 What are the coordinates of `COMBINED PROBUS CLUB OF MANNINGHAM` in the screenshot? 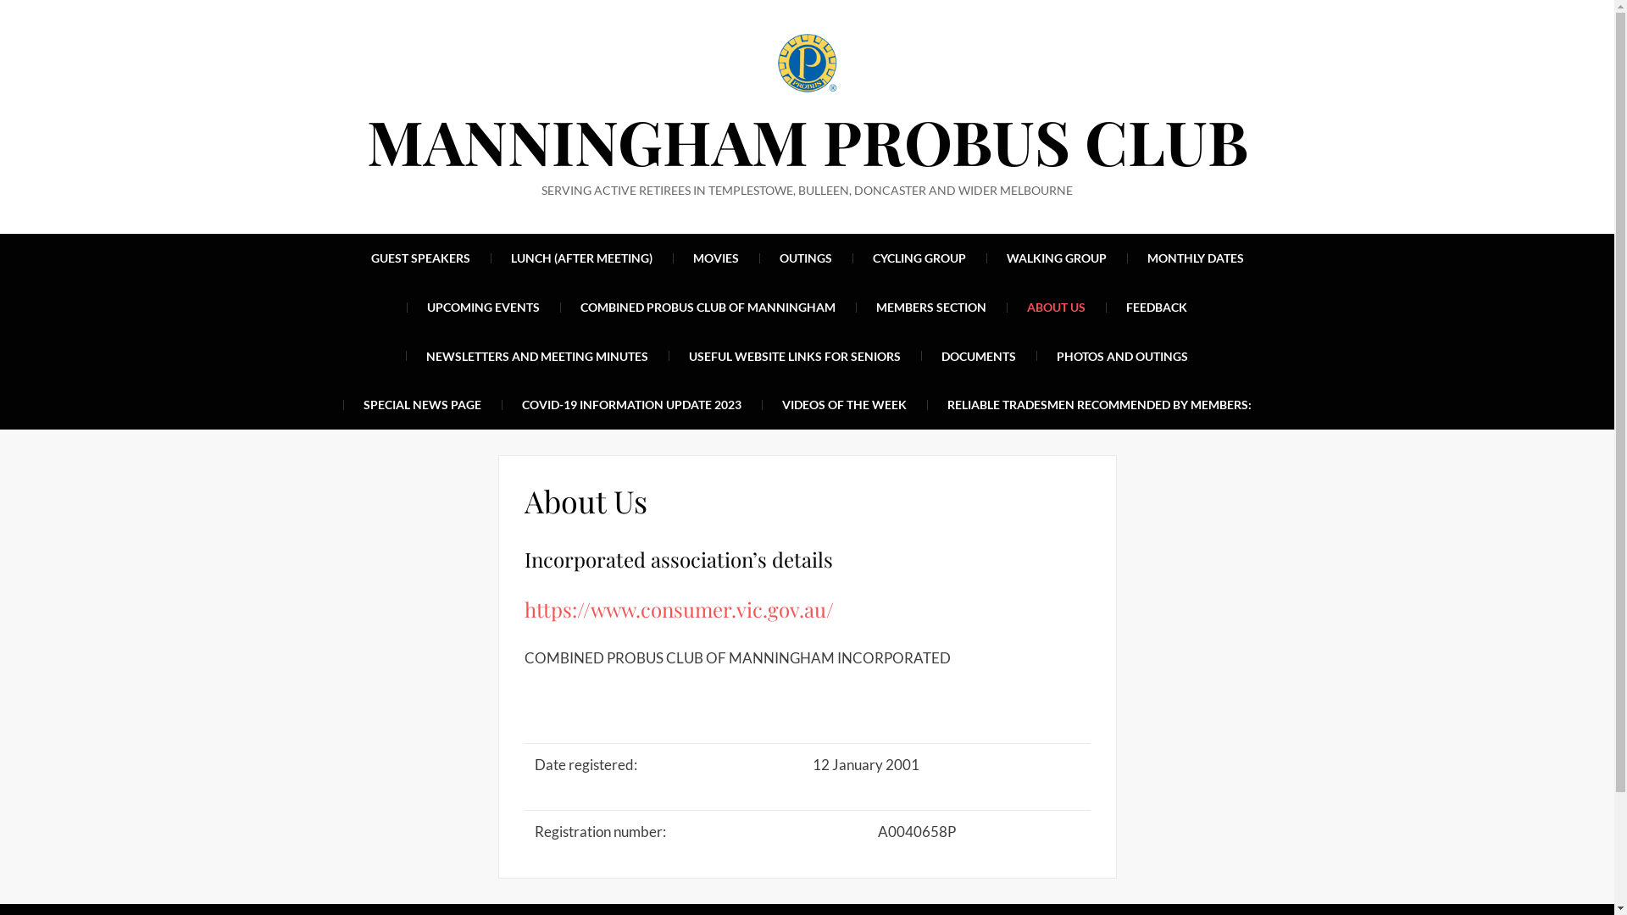 It's located at (708, 308).